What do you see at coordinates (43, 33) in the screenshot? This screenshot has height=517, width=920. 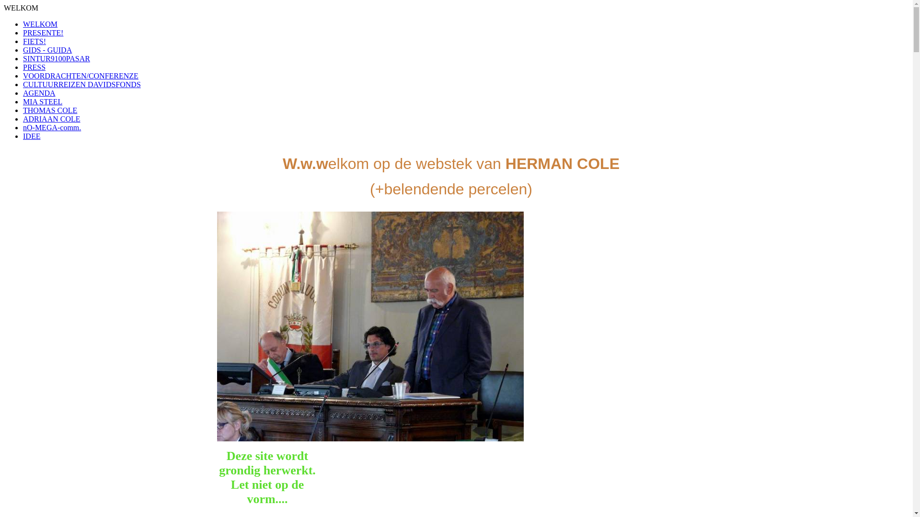 I see `PRESENTE!` at bounding box center [43, 33].